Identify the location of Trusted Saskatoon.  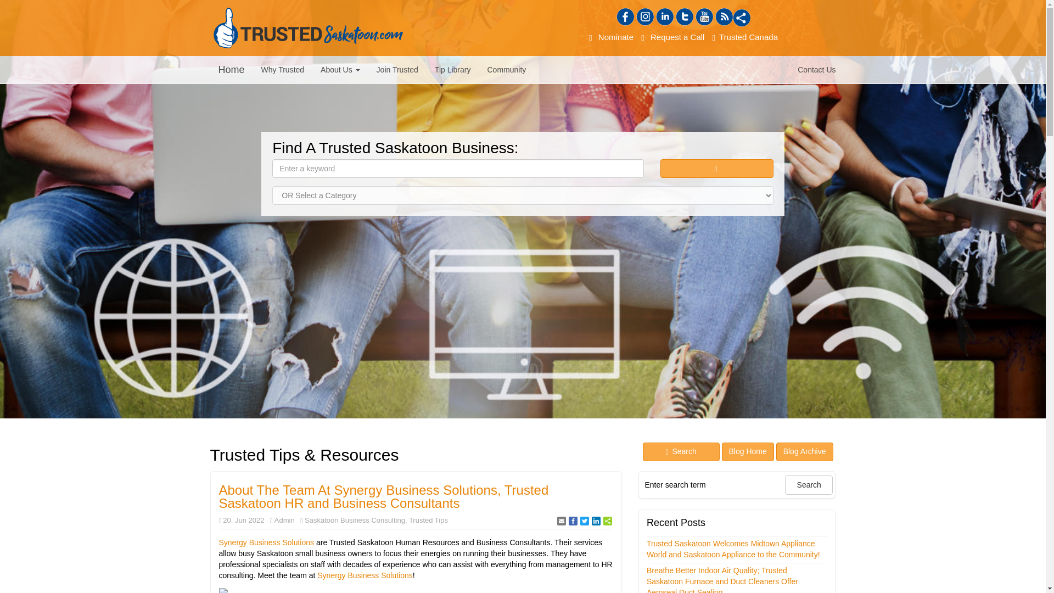
(307, 27).